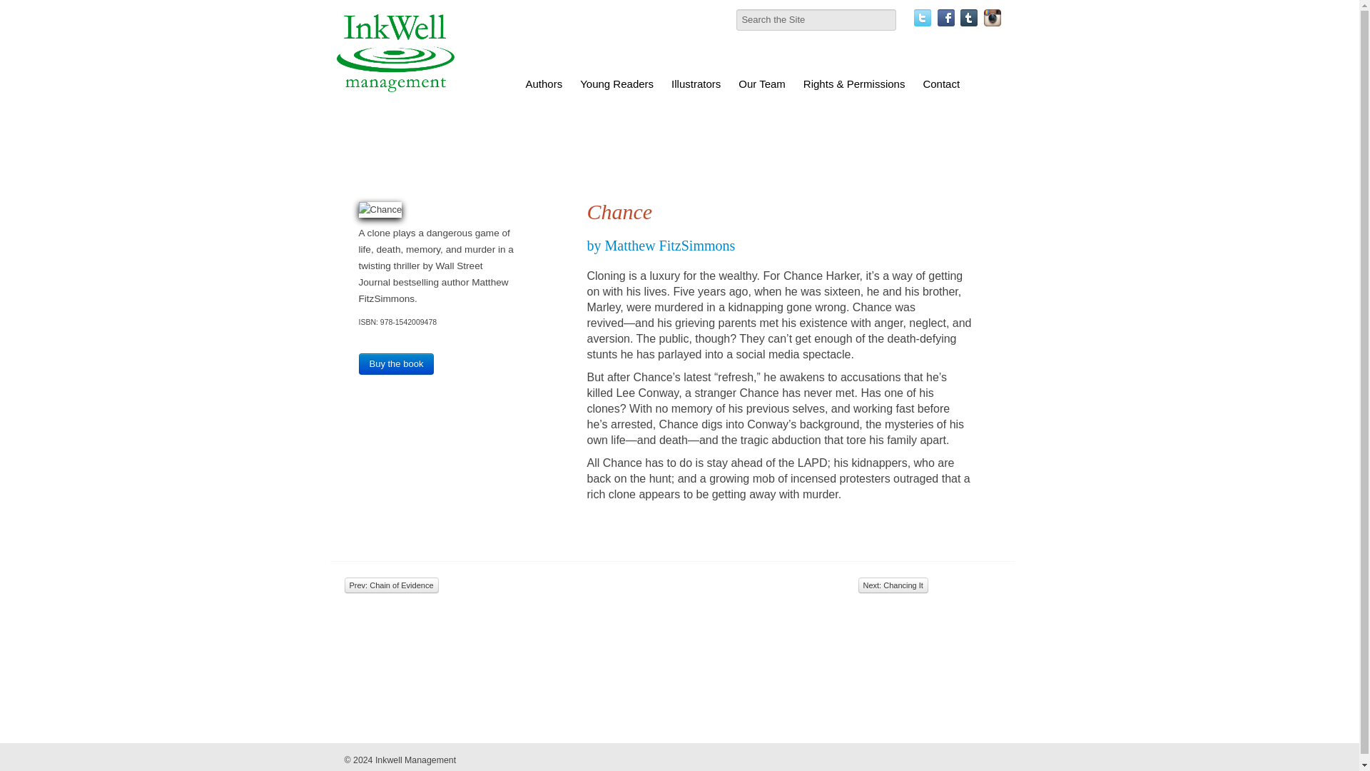 The height and width of the screenshot is (771, 1370). What do you see at coordinates (940, 84) in the screenshot?
I see `Contact` at bounding box center [940, 84].